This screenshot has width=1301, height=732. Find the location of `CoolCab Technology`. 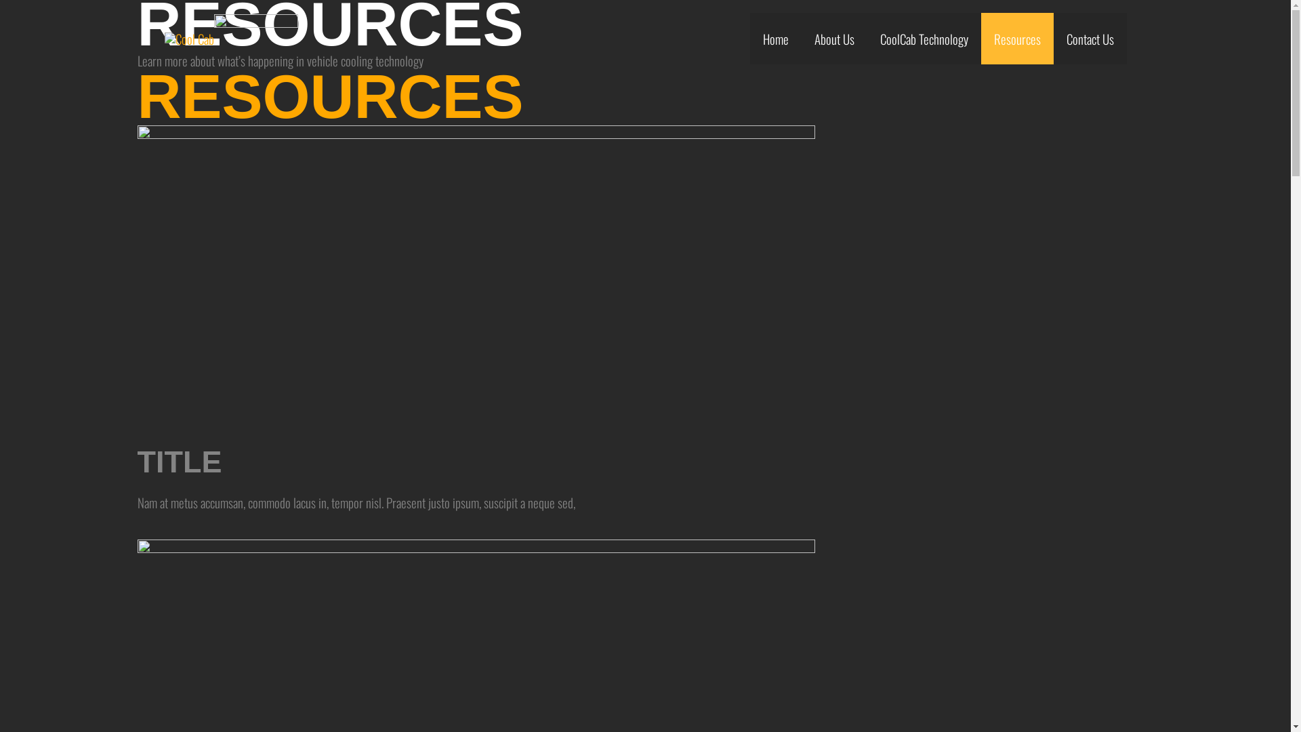

CoolCab Technology is located at coordinates (924, 39).